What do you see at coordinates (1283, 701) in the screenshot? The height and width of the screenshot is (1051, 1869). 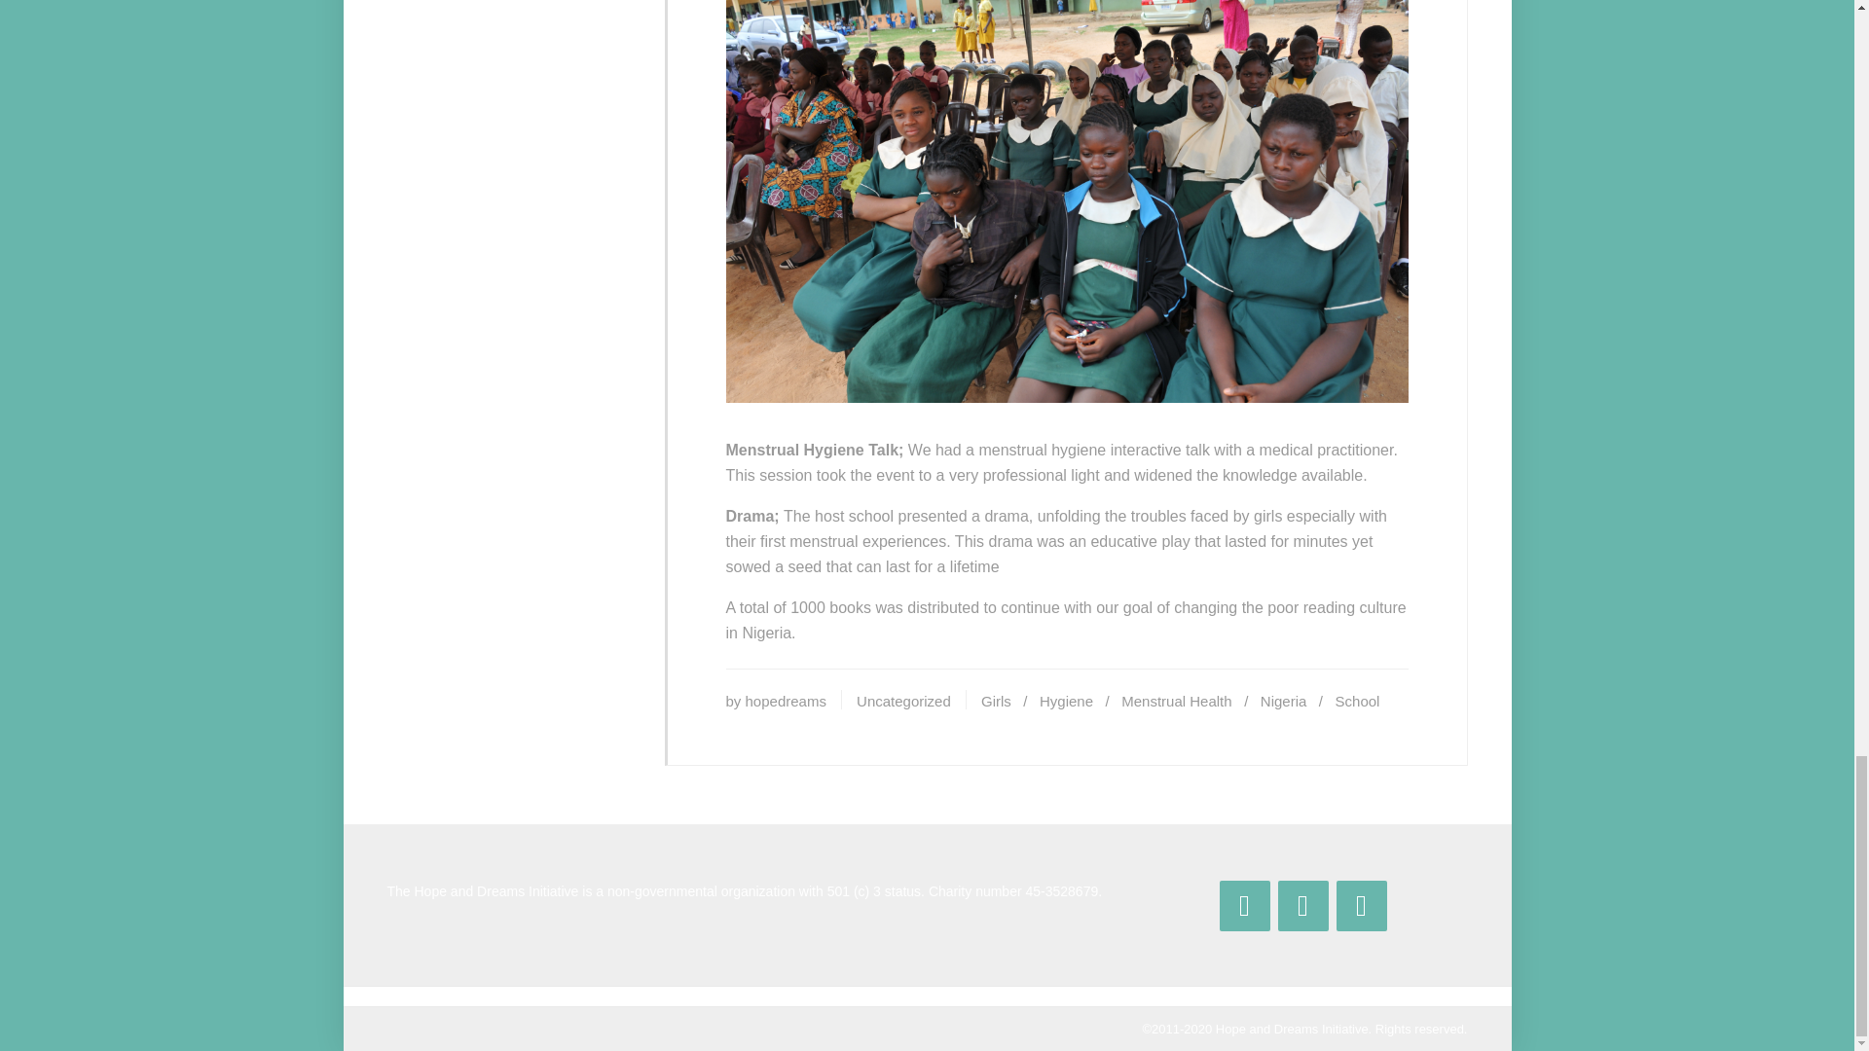 I see `Nigeria` at bounding box center [1283, 701].